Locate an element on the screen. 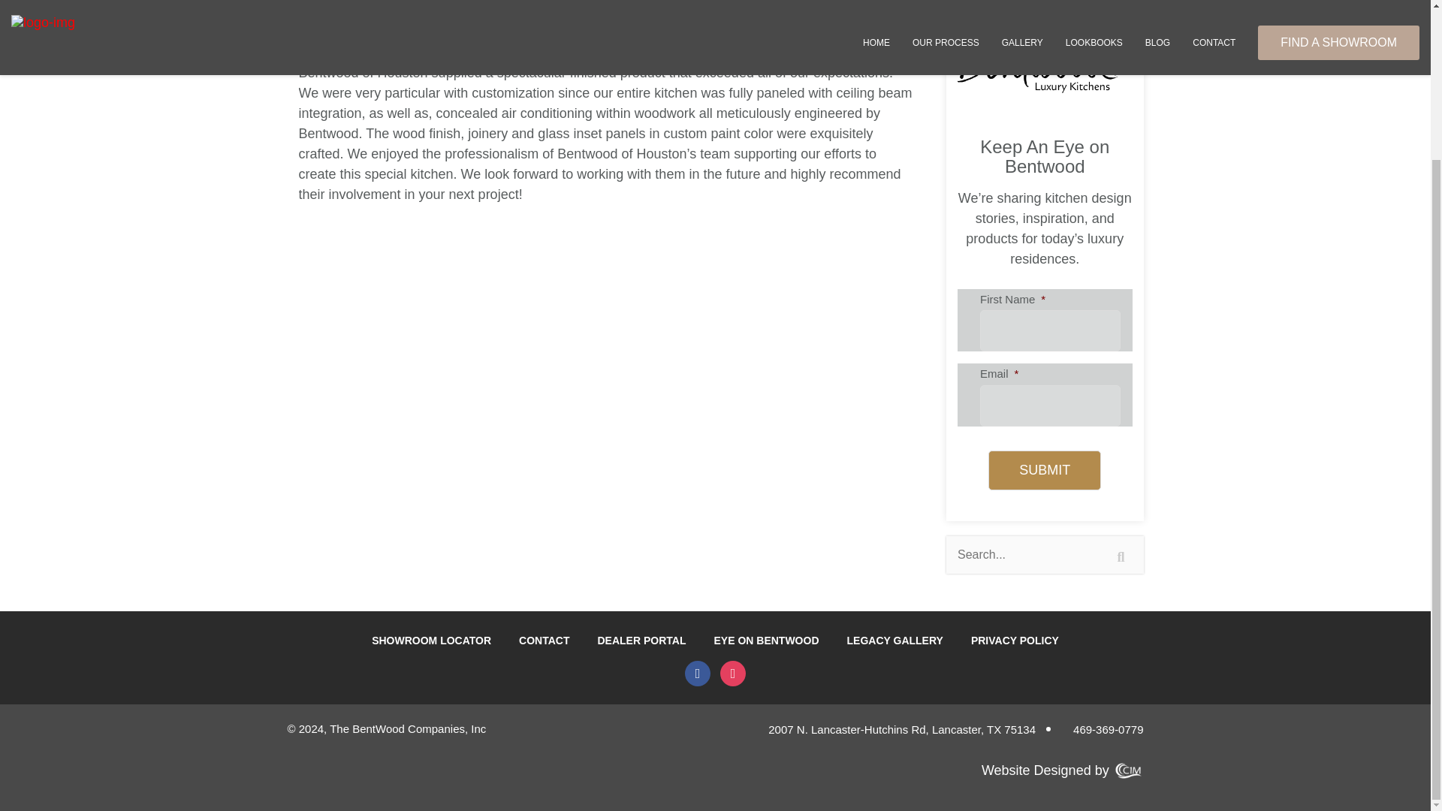 The height and width of the screenshot is (811, 1442). facebook is located at coordinates (698, 673).